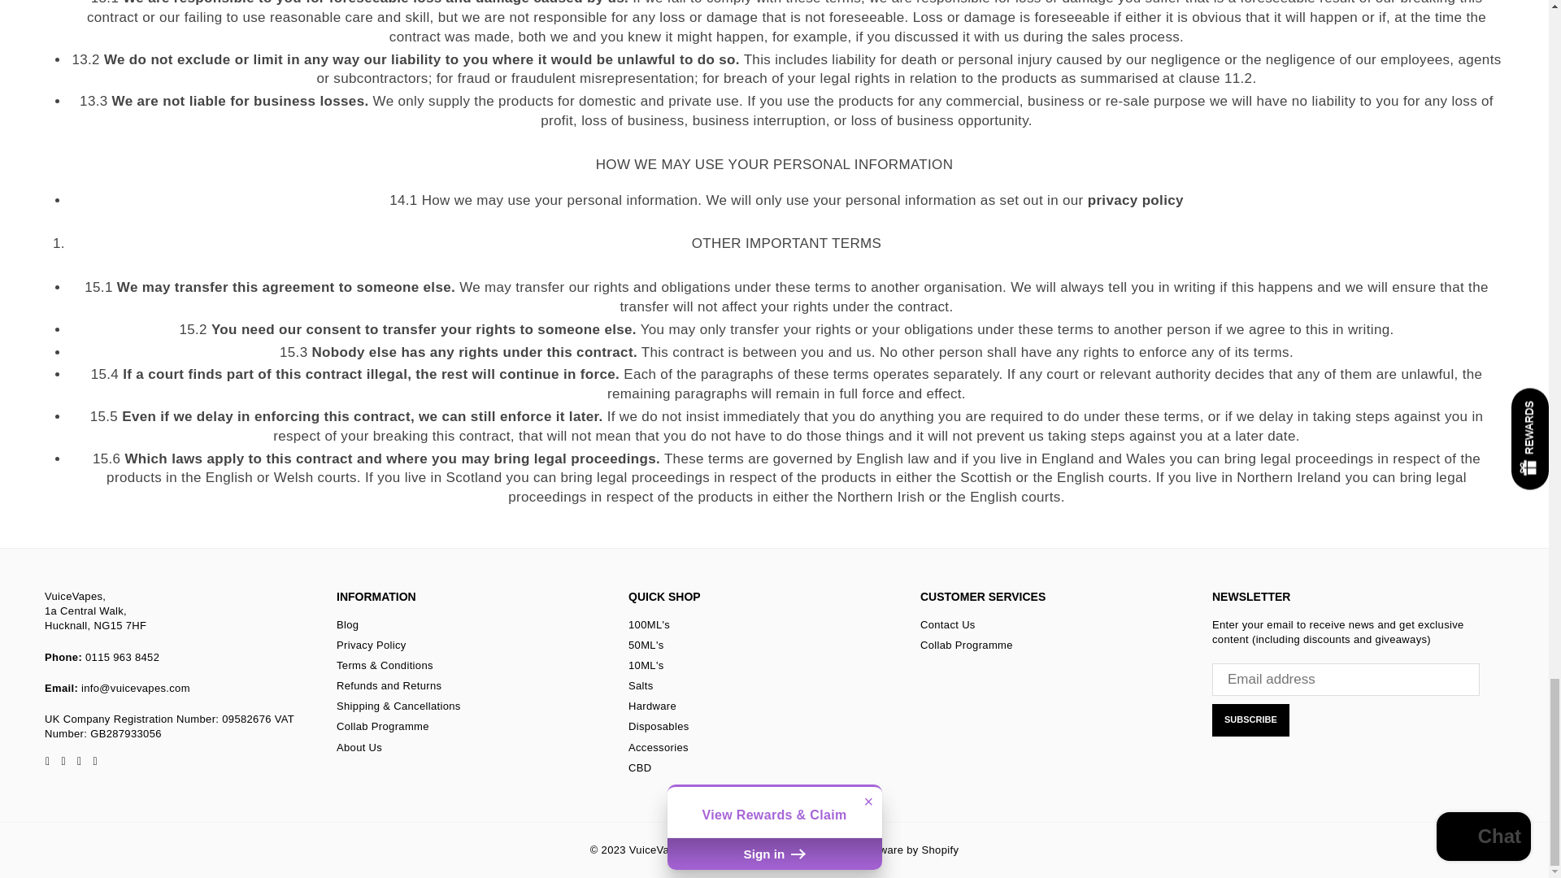 The width and height of the screenshot is (1561, 878). What do you see at coordinates (47, 761) in the screenshot?
I see `VuiceVapes on Facebook` at bounding box center [47, 761].